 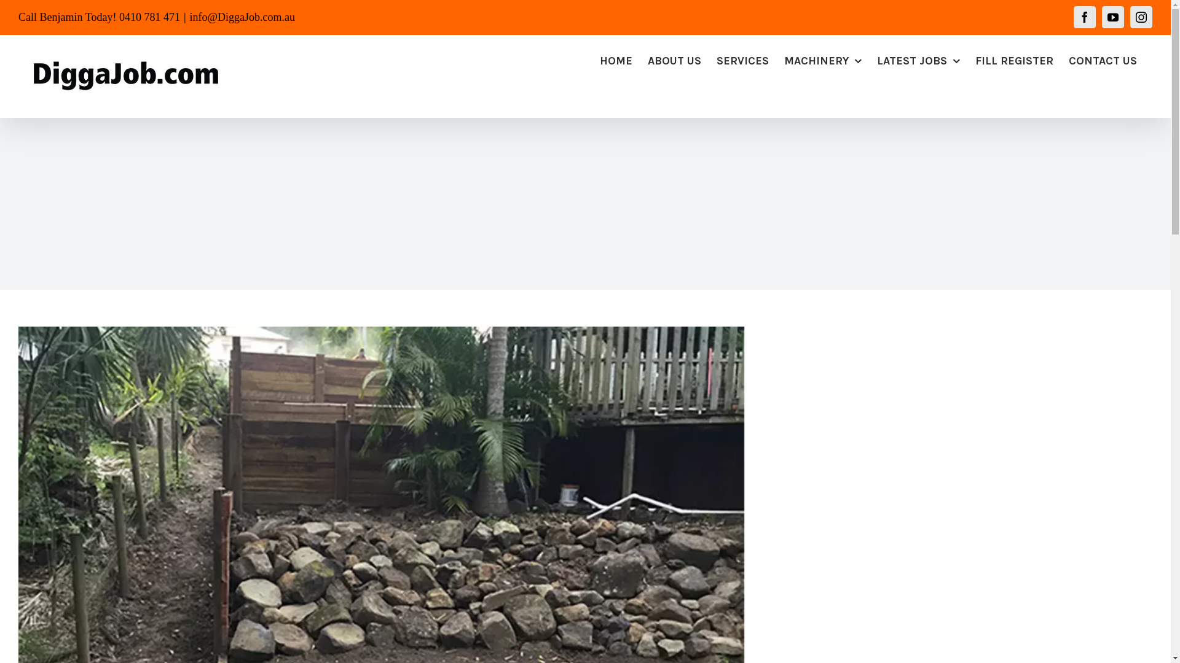 What do you see at coordinates (918, 61) in the screenshot?
I see `LATEST JOBS` at bounding box center [918, 61].